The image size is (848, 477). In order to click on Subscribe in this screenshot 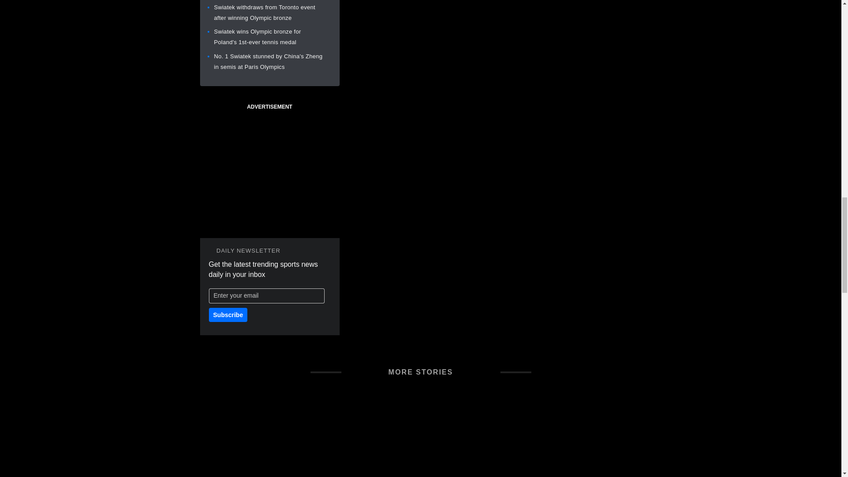, I will do `click(228, 314)`.